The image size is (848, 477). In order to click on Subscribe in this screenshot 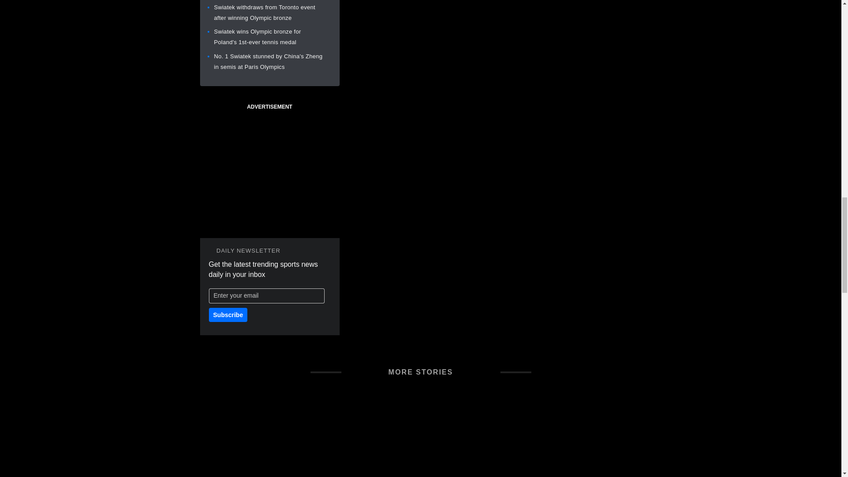, I will do `click(228, 314)`.